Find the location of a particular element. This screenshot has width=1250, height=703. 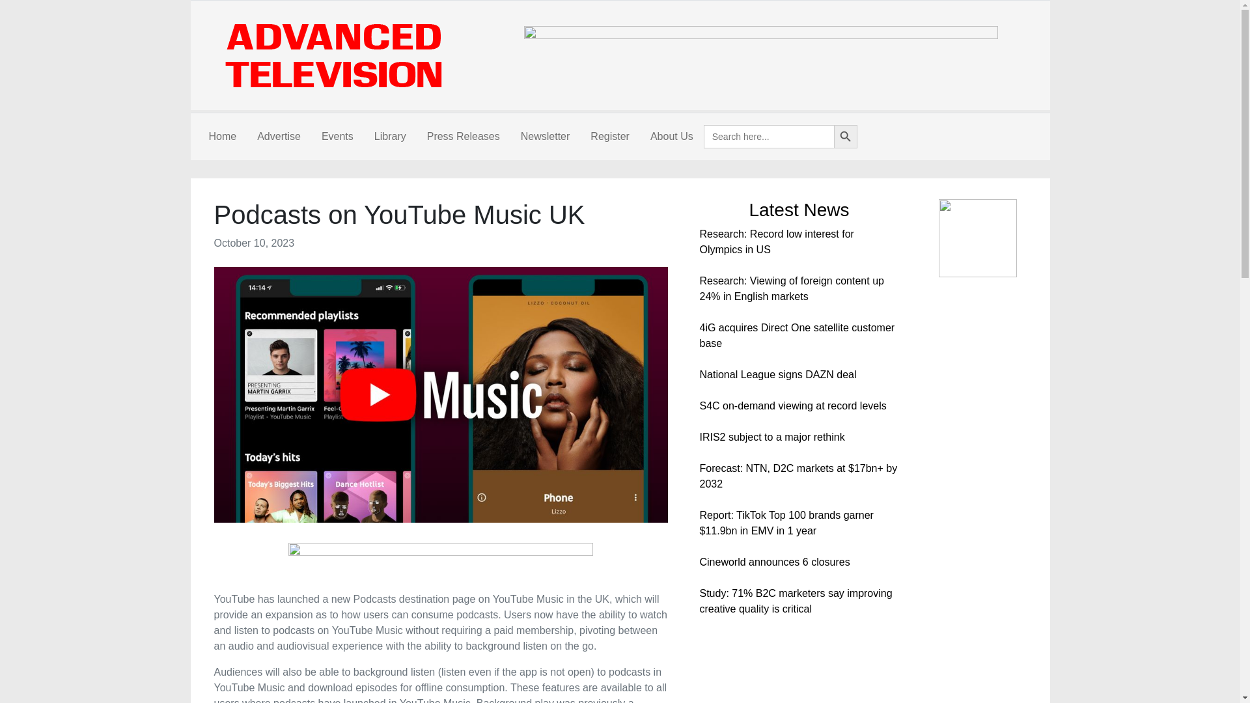

Newsletter is located at coordinates (546, 137).